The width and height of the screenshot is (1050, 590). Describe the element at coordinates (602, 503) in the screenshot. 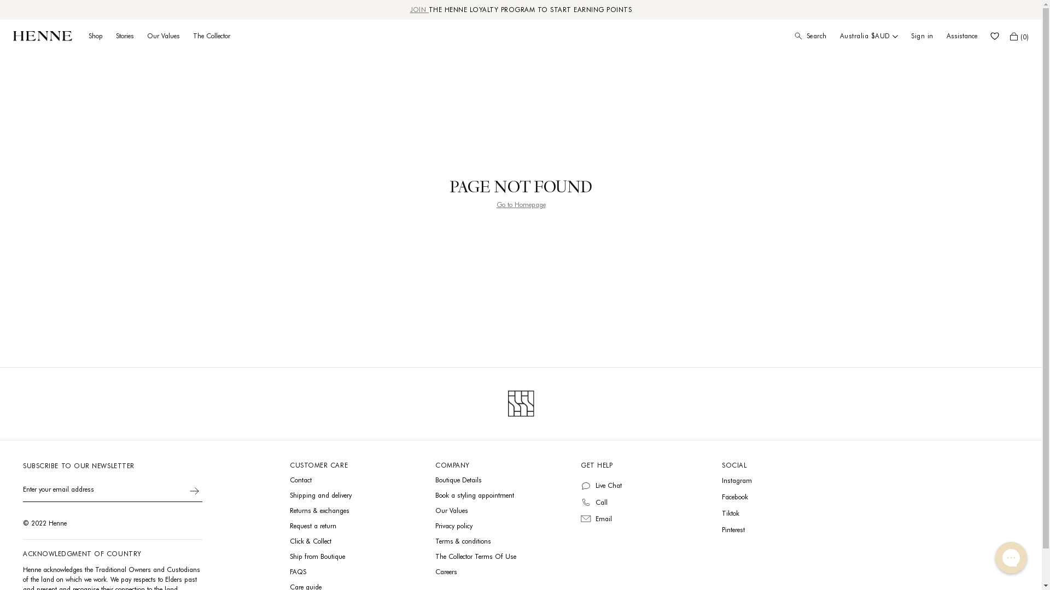

I see `Call` at that location.